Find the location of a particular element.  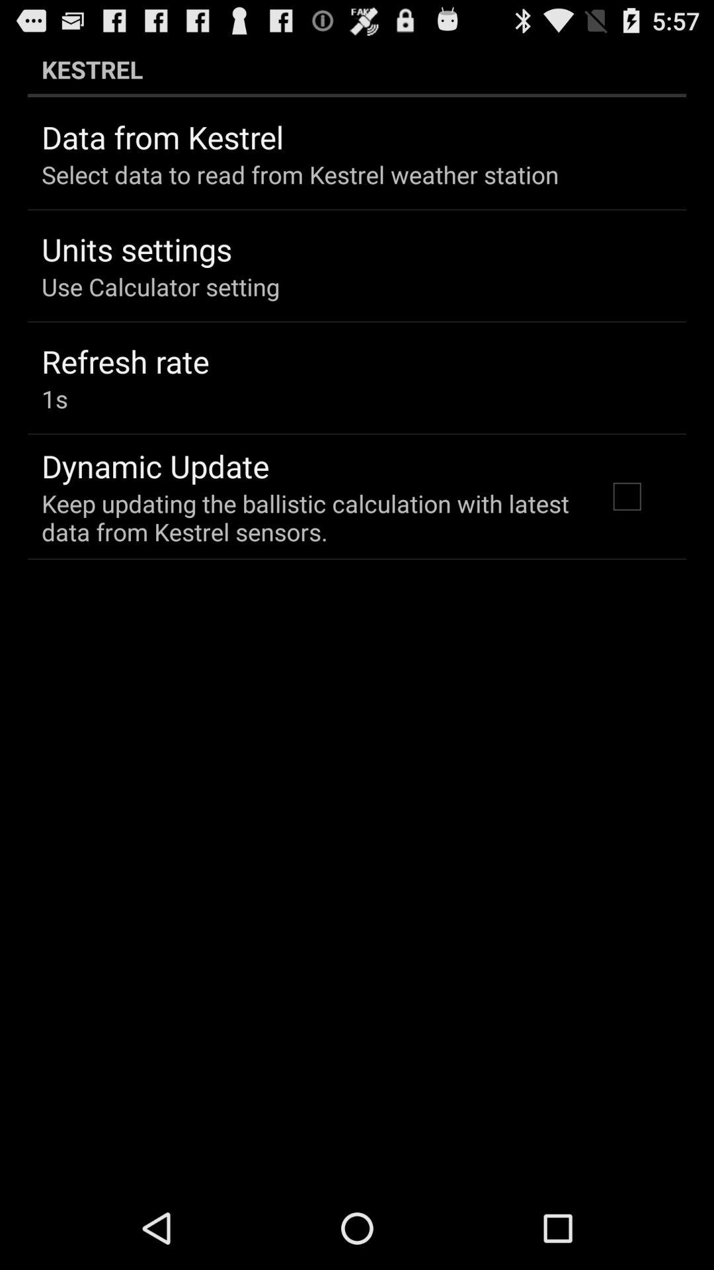

tap dynamic update icon is located at coordinates (155, 466).